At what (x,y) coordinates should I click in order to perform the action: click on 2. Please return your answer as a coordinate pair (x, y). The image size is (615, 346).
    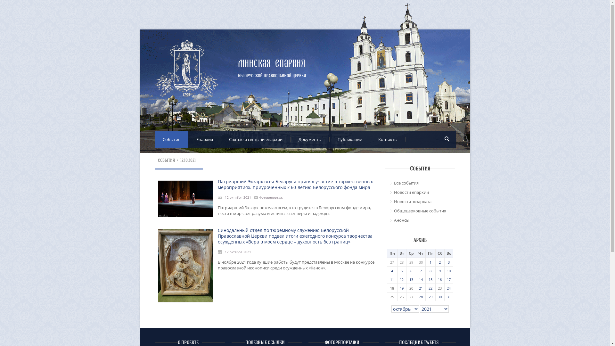
    Looking at the image, I should click on (440, 262).